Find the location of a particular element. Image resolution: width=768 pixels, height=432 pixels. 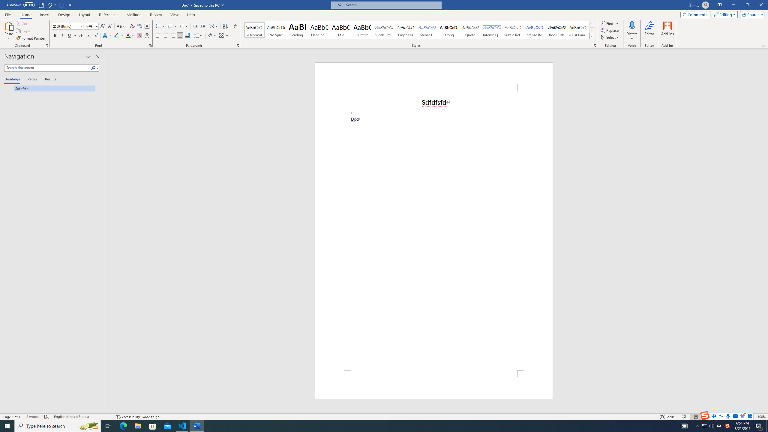

Clear Formatting is located at coordinates (133, 26).